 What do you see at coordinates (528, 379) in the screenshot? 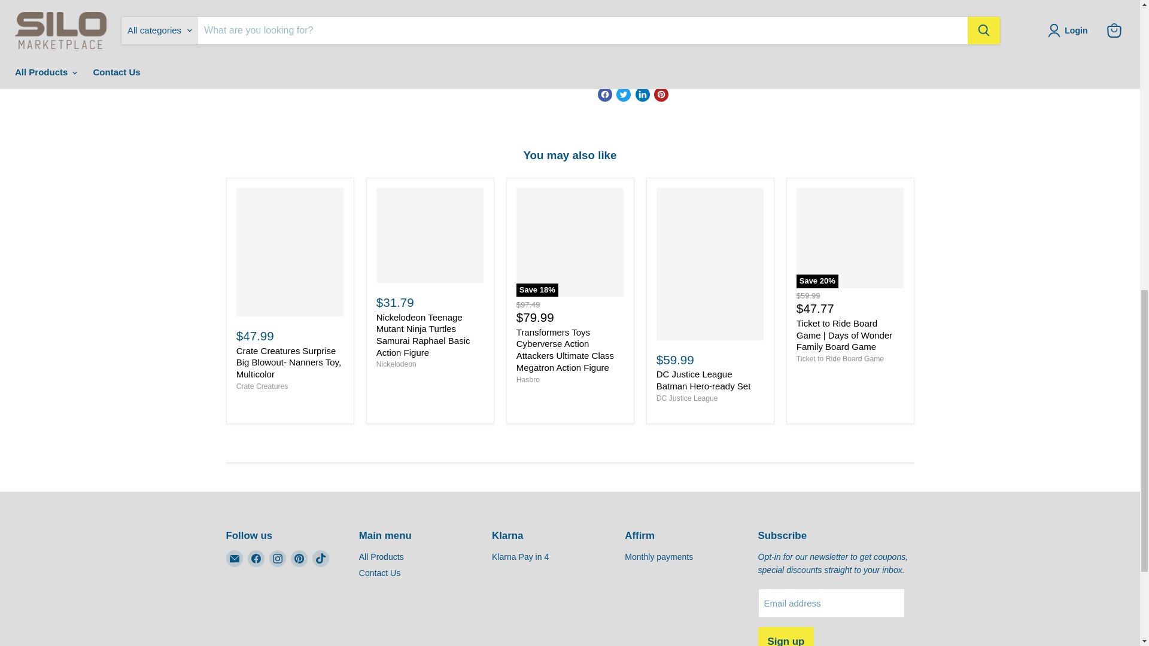
I see `Hasbro` at bounding box center [528, 379].